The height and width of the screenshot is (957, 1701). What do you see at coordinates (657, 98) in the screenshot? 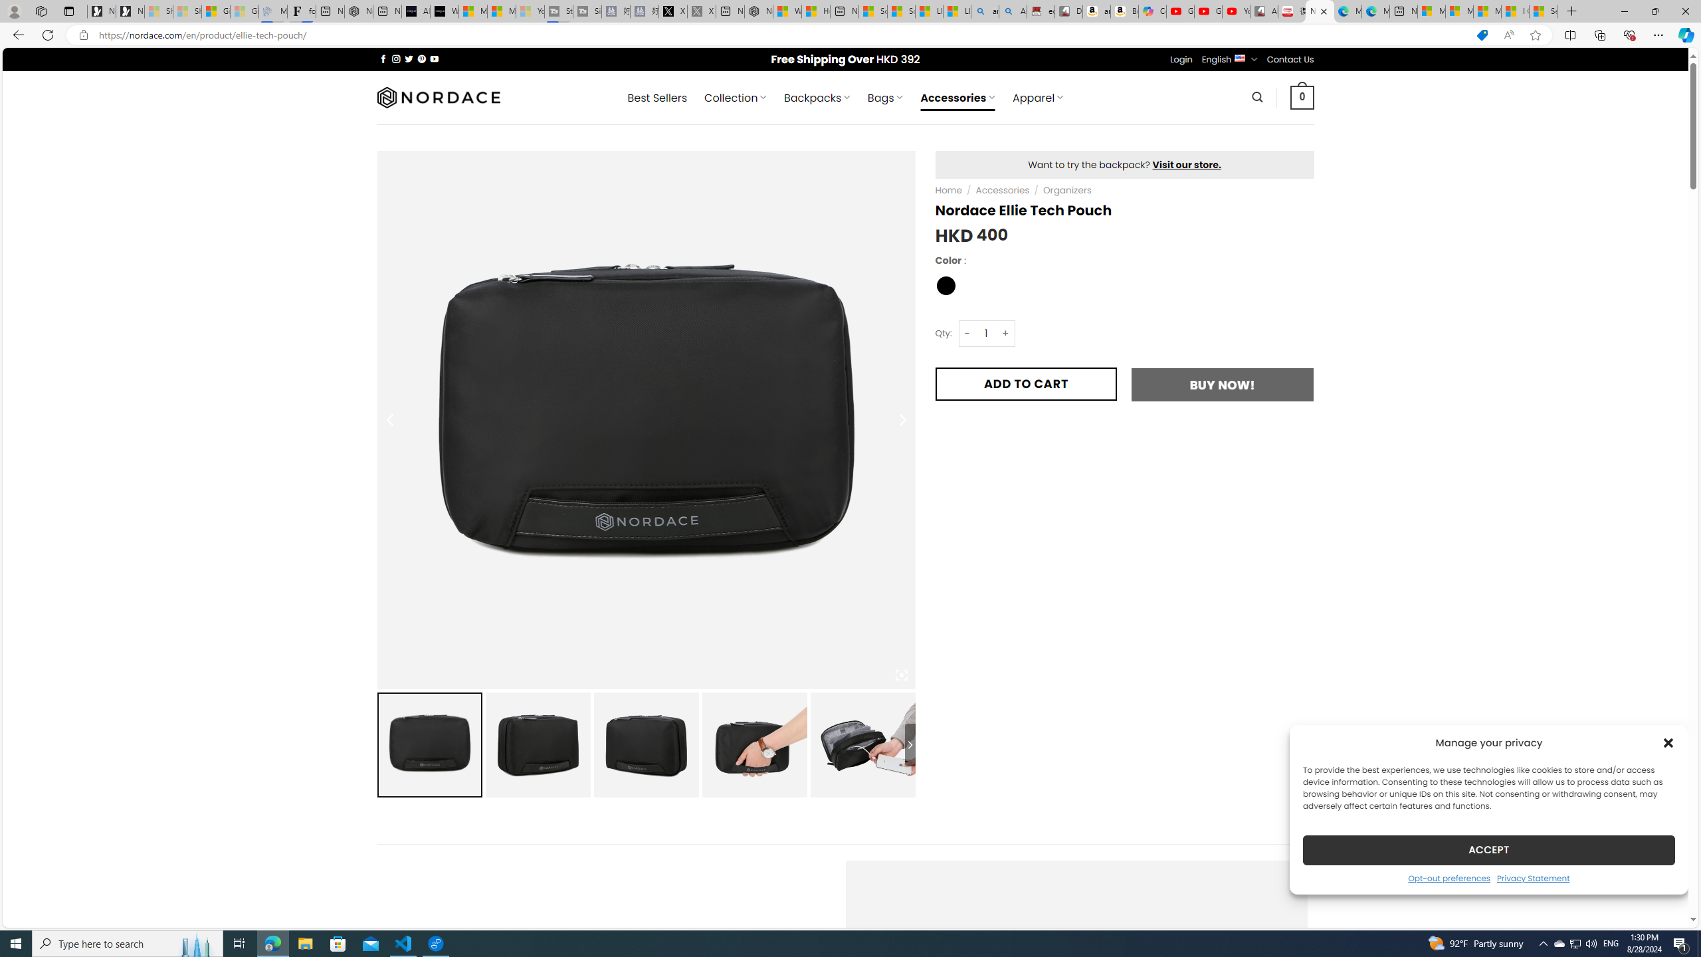
I see ` Best Sellers` at bounding box center [657, 98].